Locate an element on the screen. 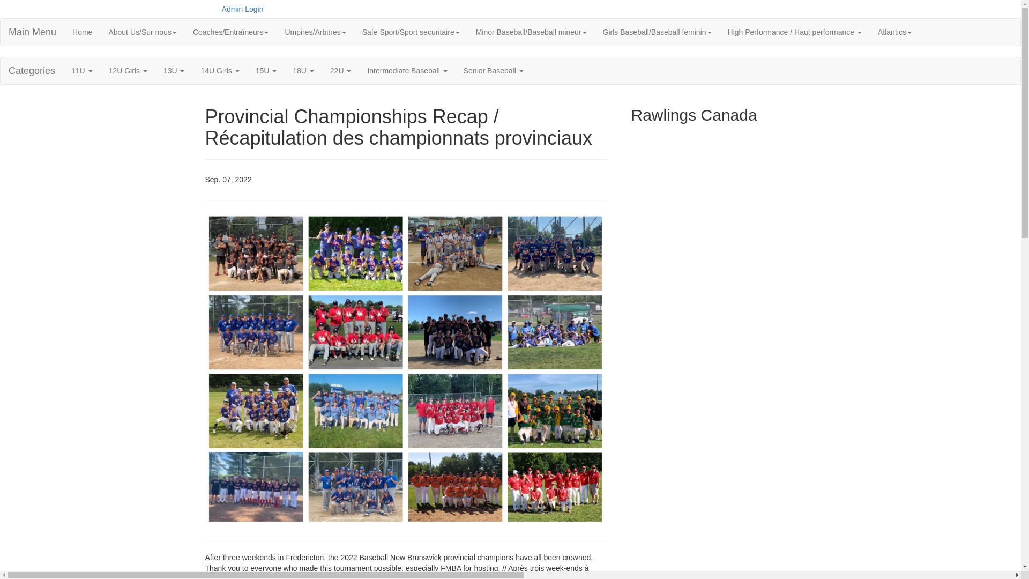 The width and height of the screenshot is (1029, 579). 14U Girls is located at coordinates (220, 71).